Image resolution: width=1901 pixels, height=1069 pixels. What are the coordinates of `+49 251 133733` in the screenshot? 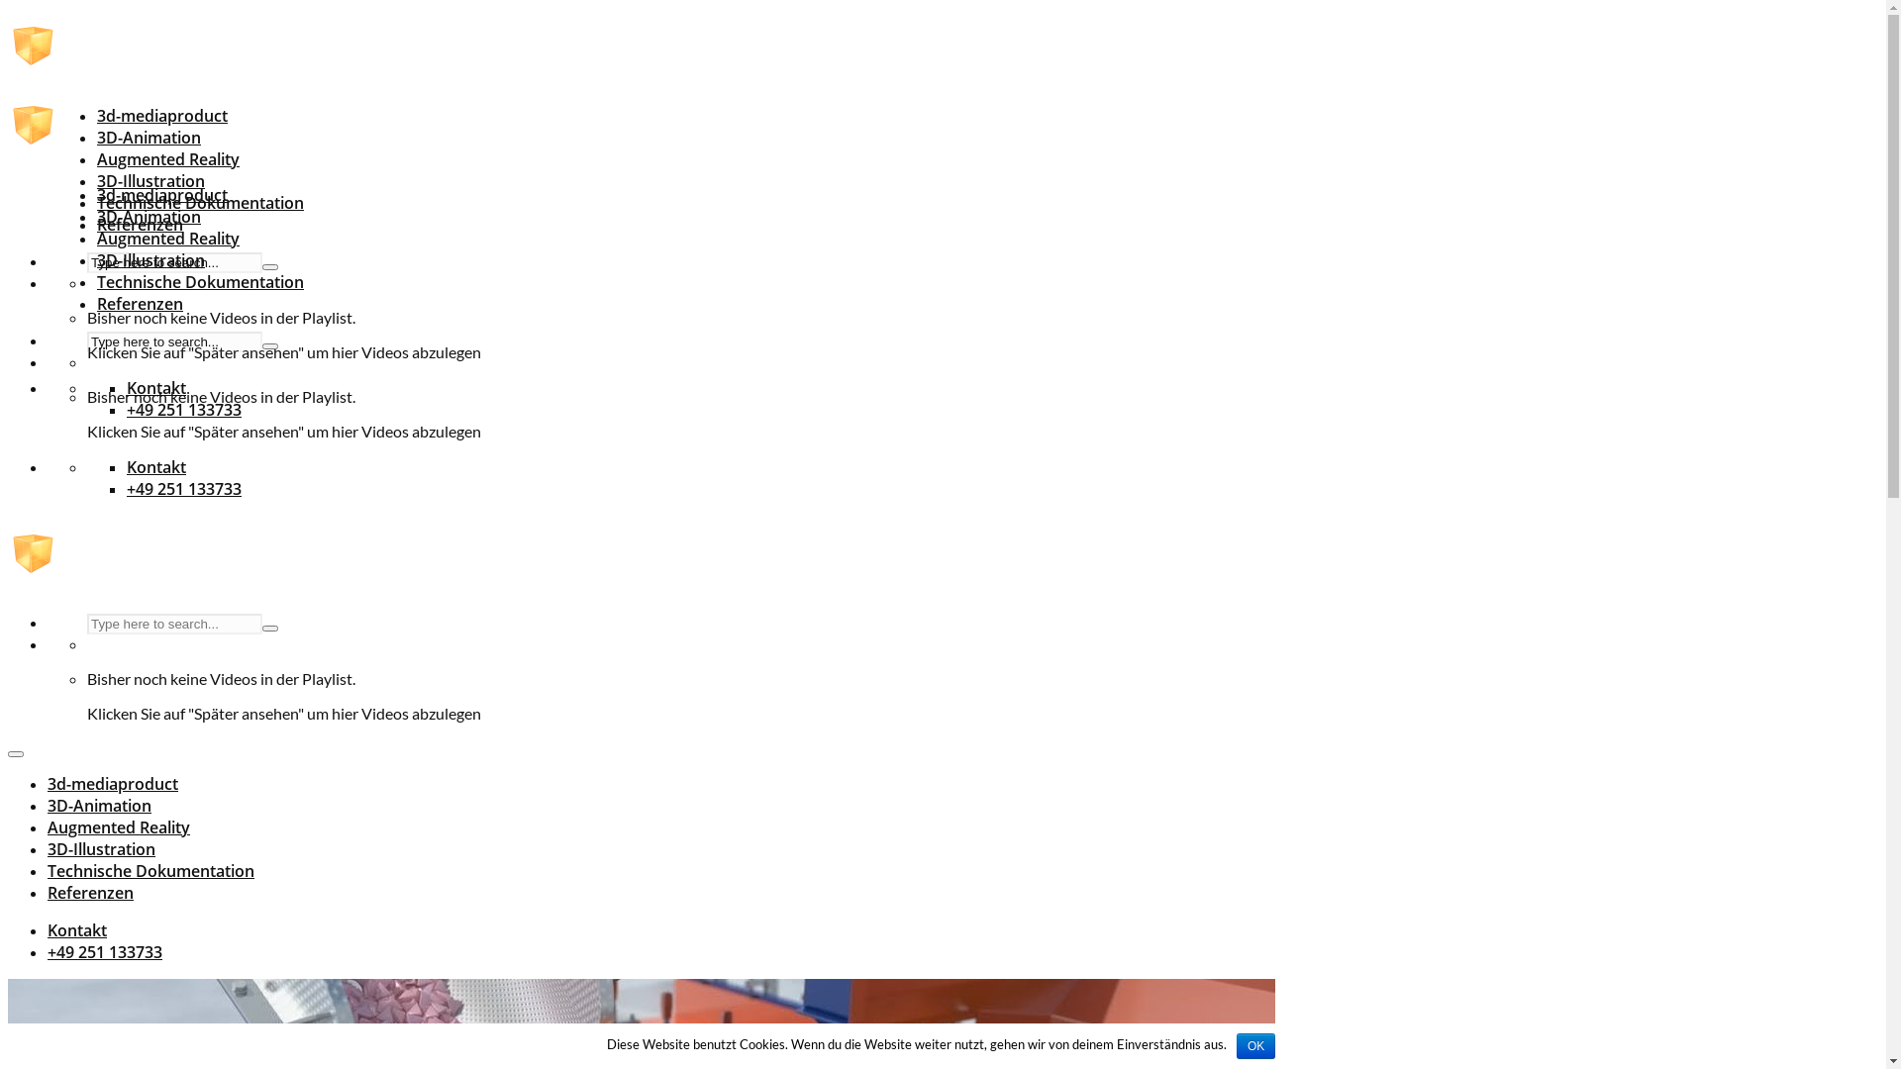 It's located at (105, 952).